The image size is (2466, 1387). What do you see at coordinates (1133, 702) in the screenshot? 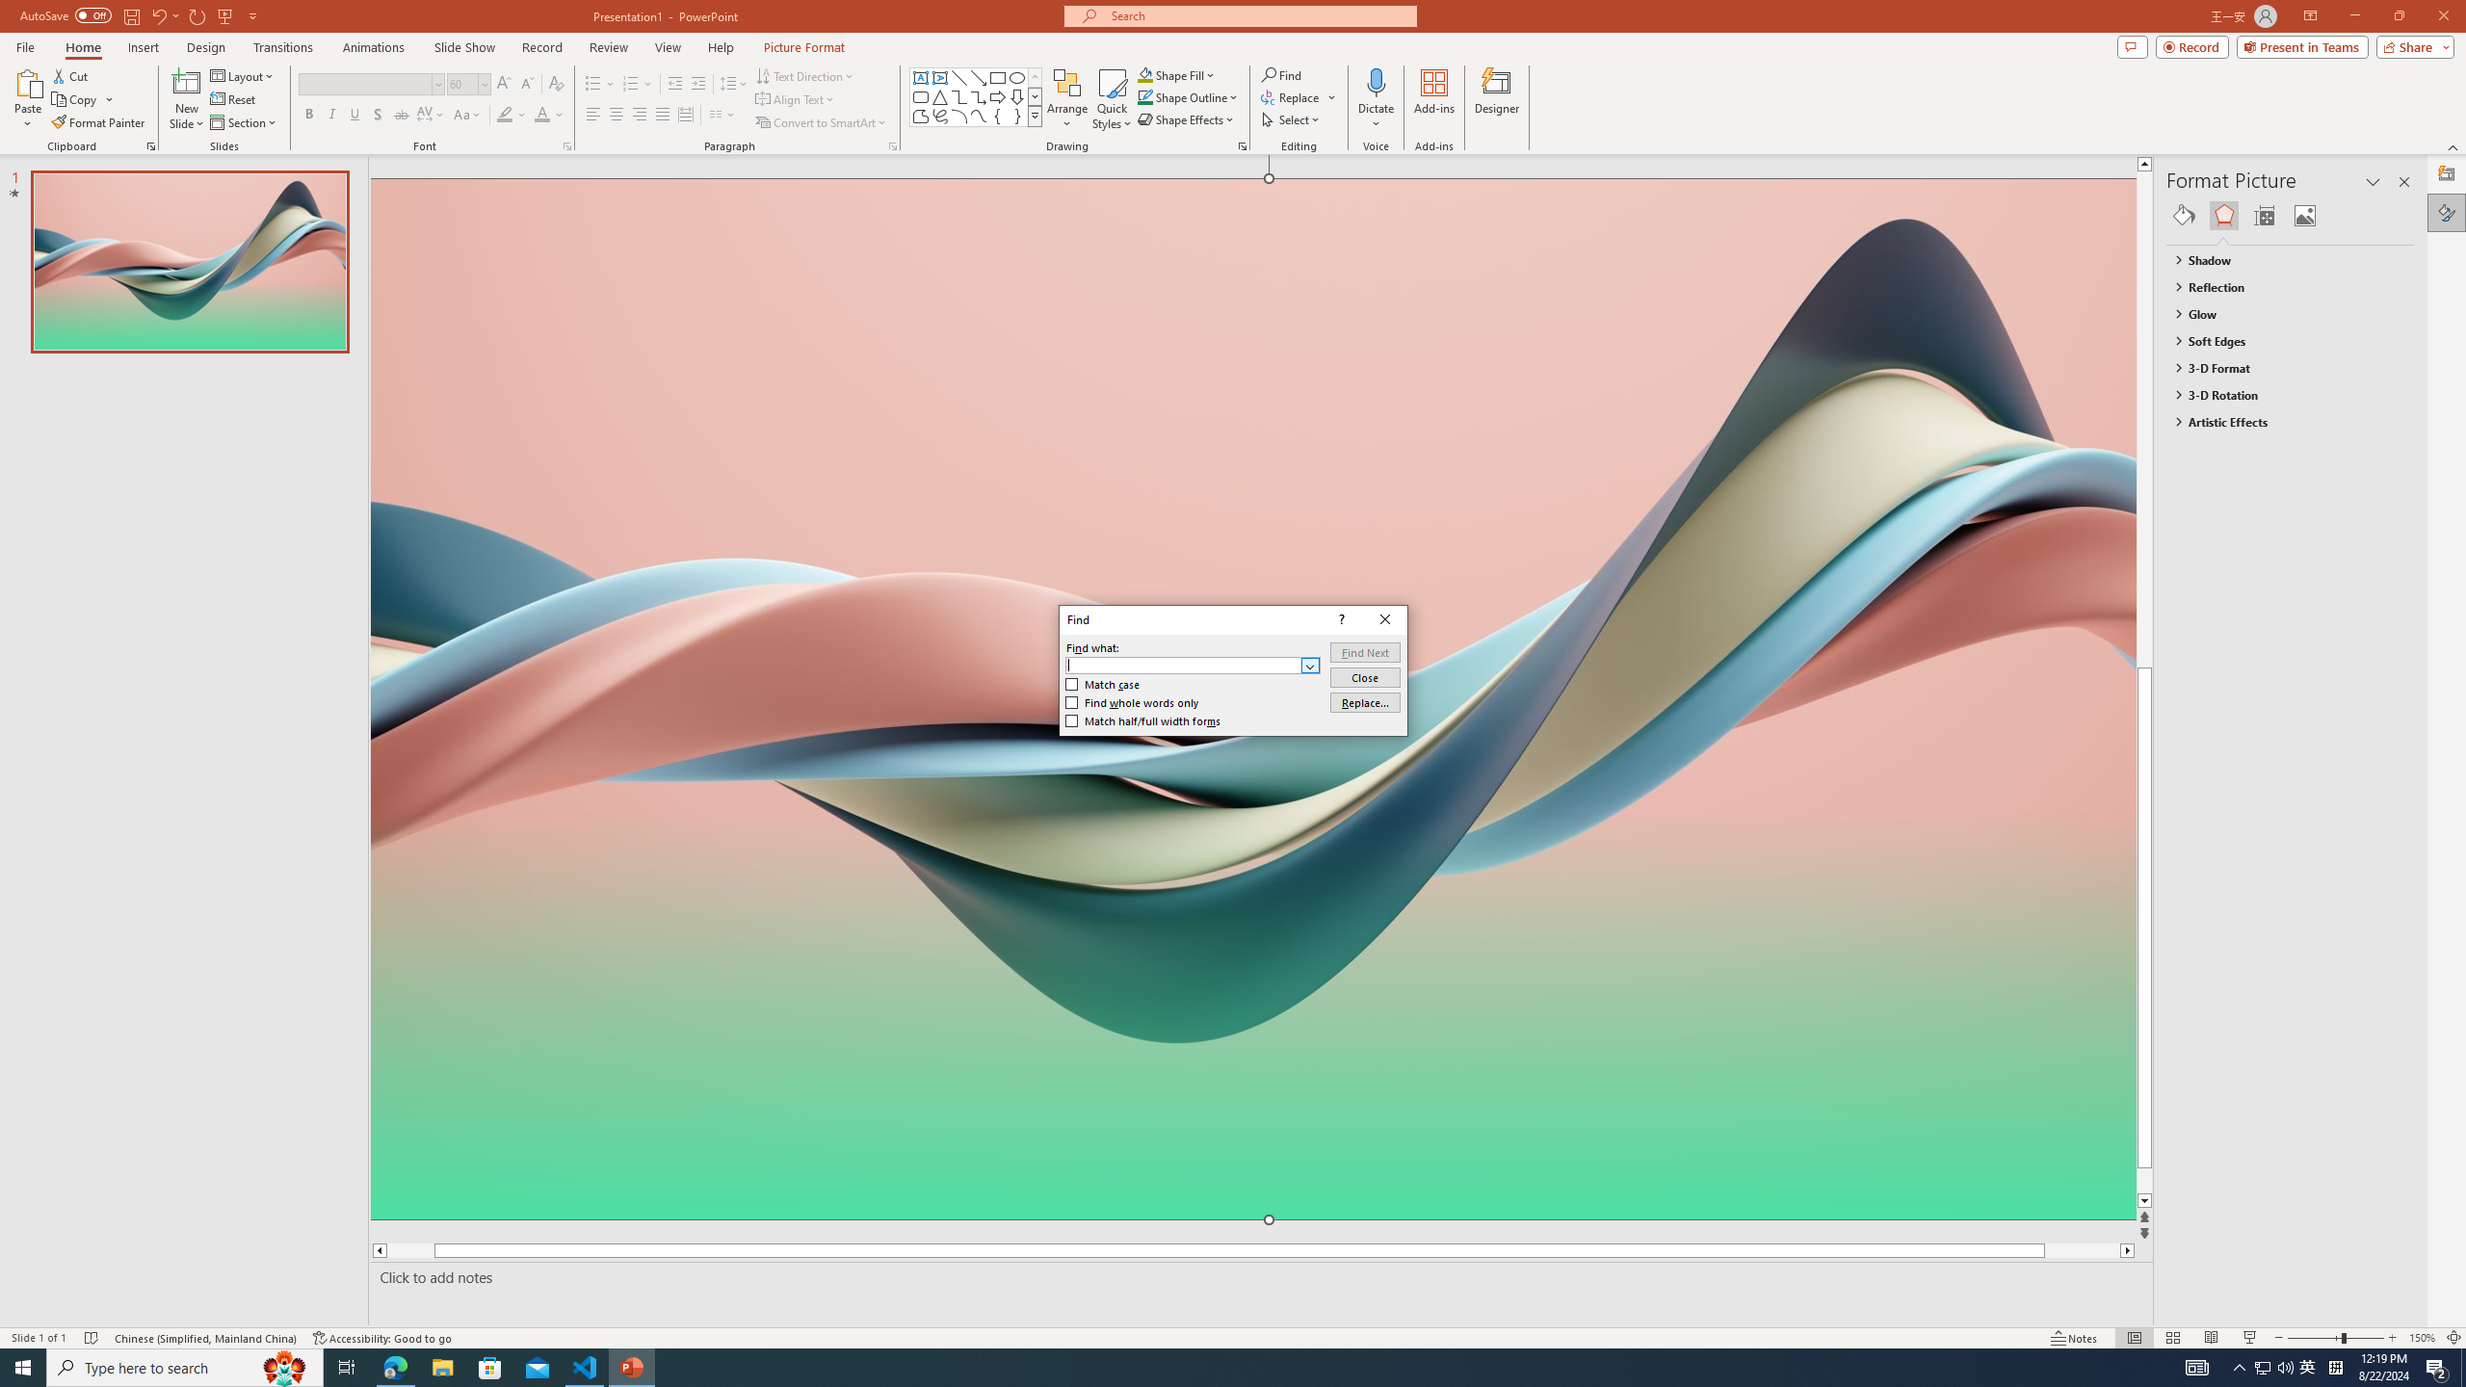
I see `Find whole words only` at bounding box center [1133, 702].